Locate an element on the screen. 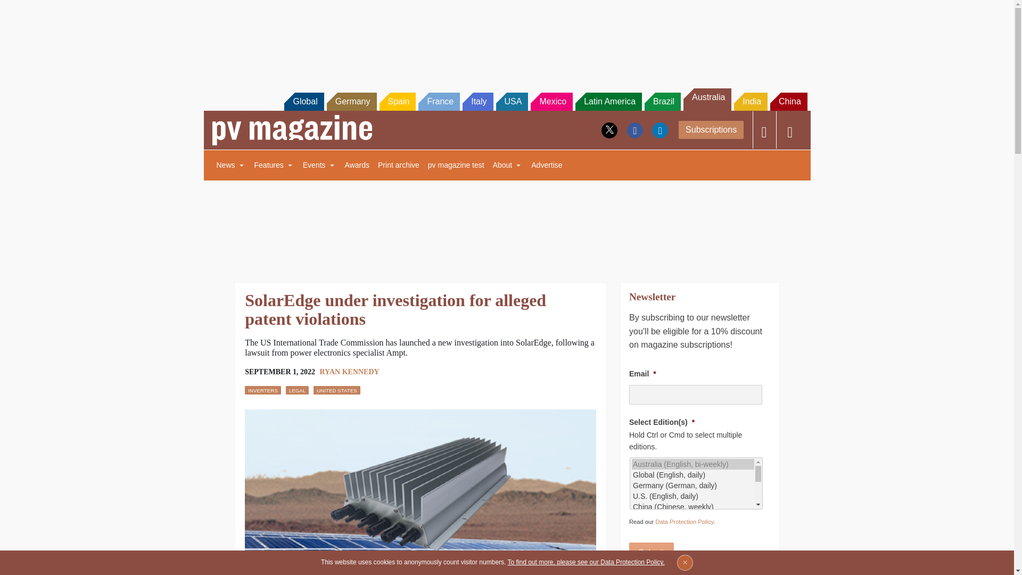 The image size is (1022, 575). China is located at coordinates (789, 101).